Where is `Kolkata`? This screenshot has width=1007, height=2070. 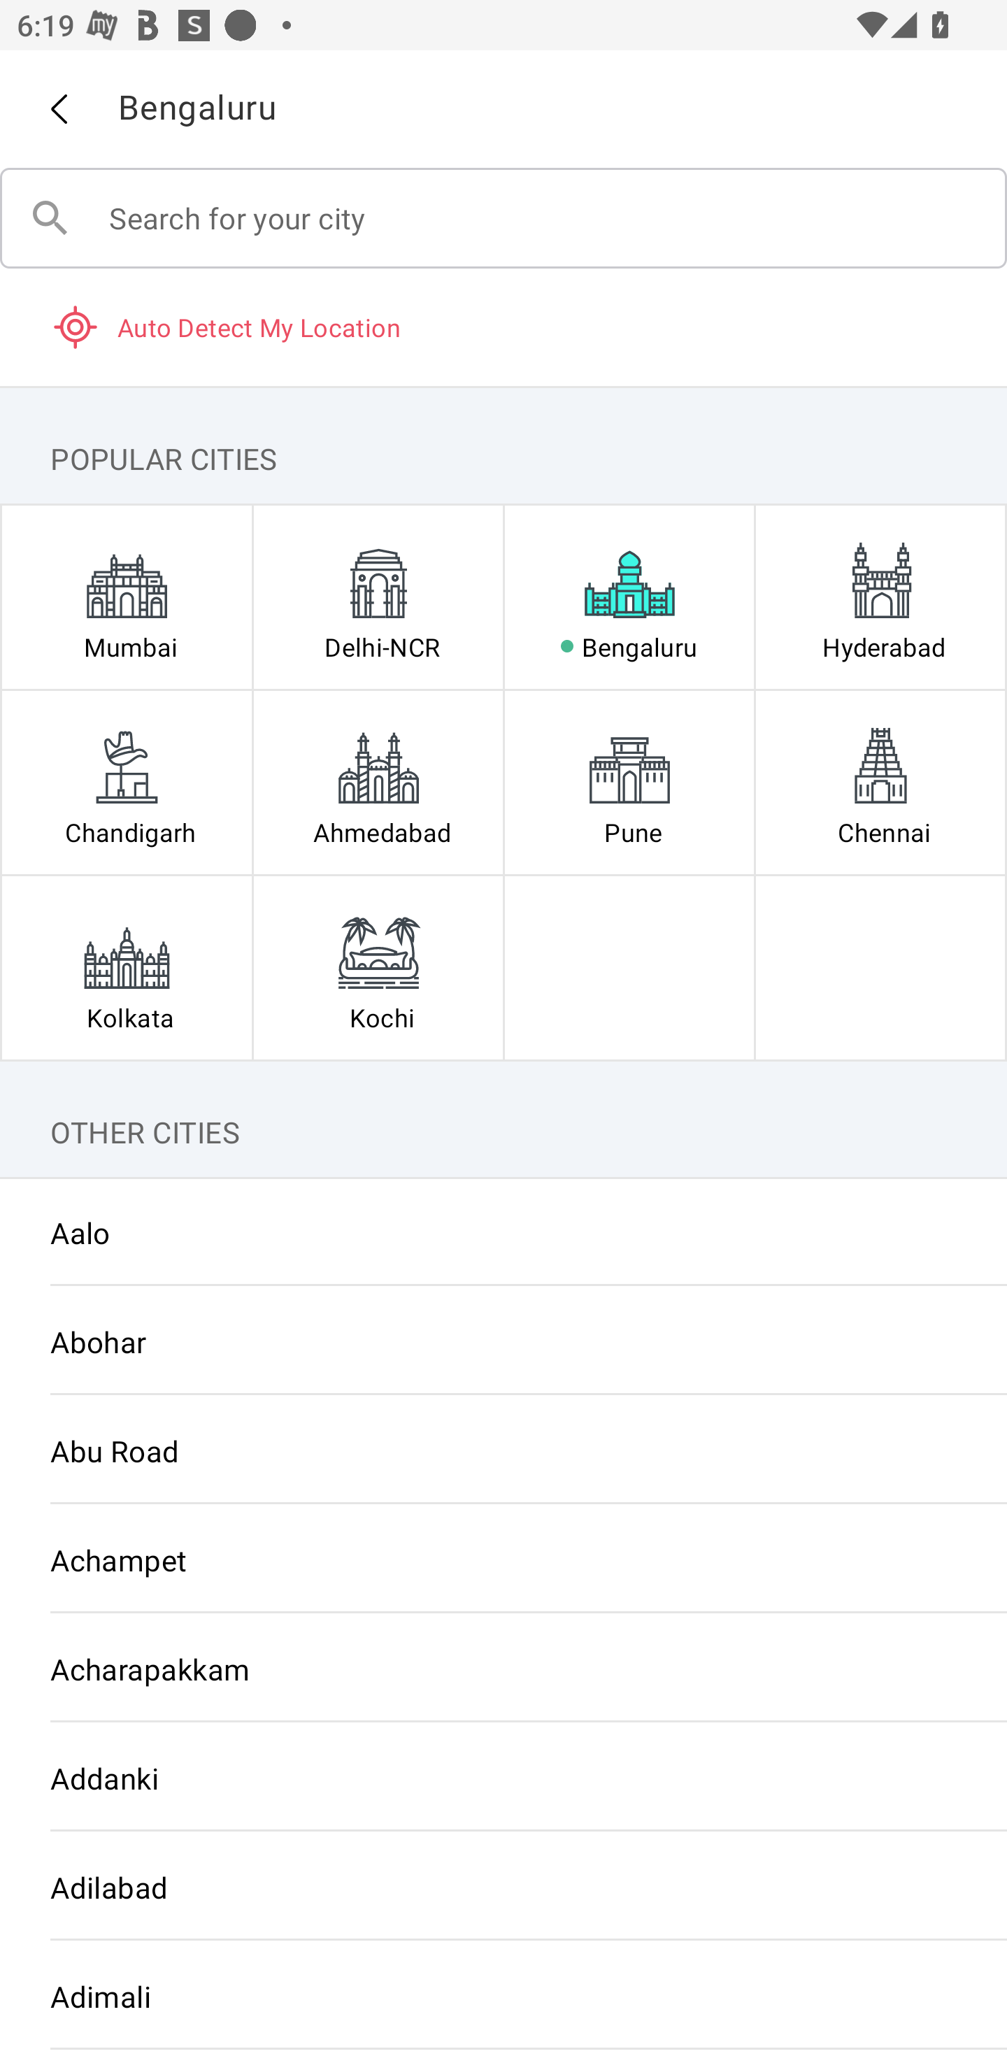
Kolkata is located at coordinates (127, 968).